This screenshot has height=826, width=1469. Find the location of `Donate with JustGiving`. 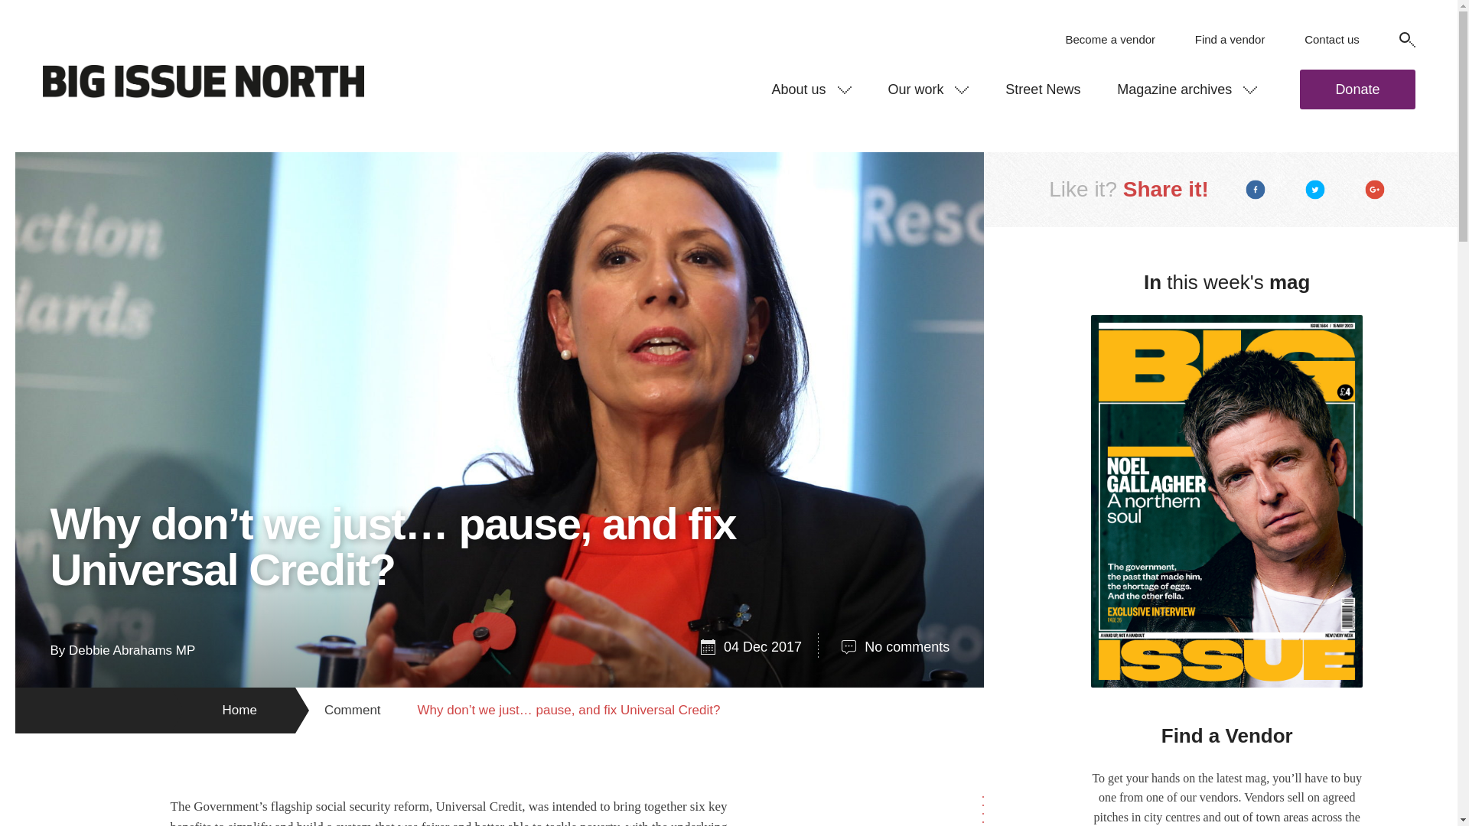

Donate with JustGiving is located at coordinates (1357, 89).